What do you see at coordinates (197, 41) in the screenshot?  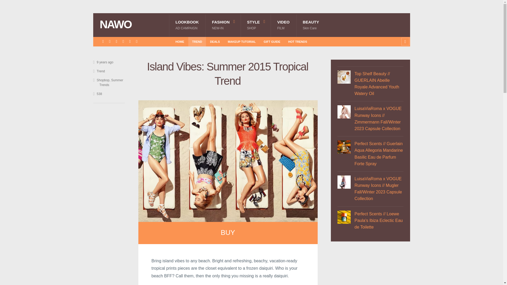 I see `TREND` at bounding box center [197, 41].